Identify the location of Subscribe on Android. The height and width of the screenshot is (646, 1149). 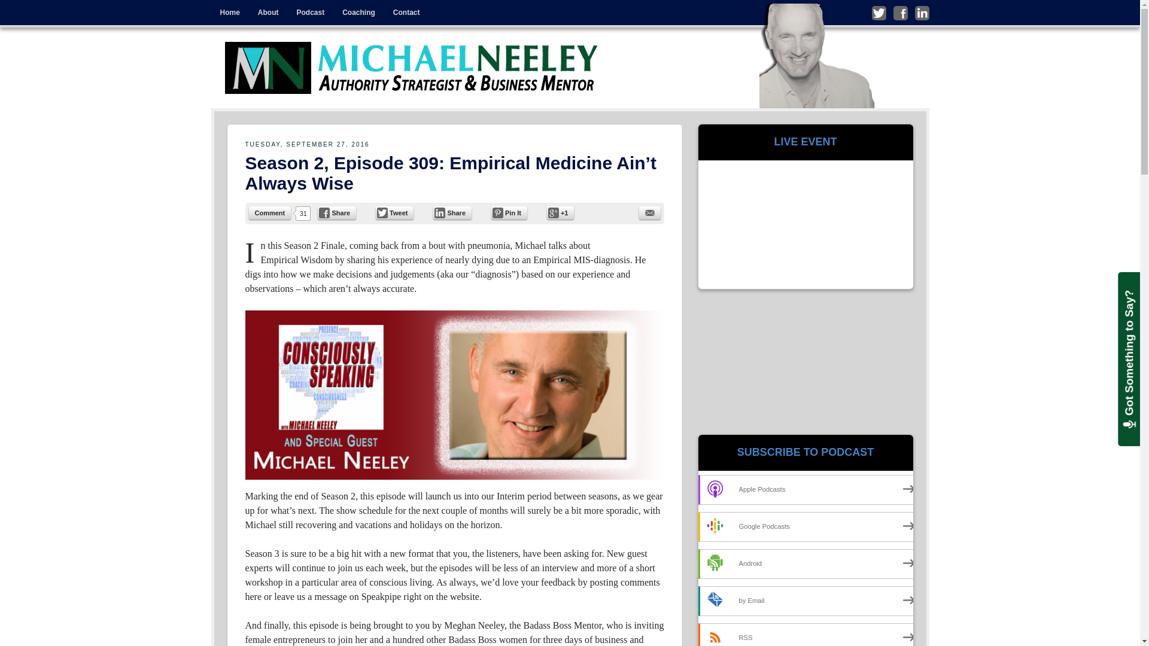
(809, 563).